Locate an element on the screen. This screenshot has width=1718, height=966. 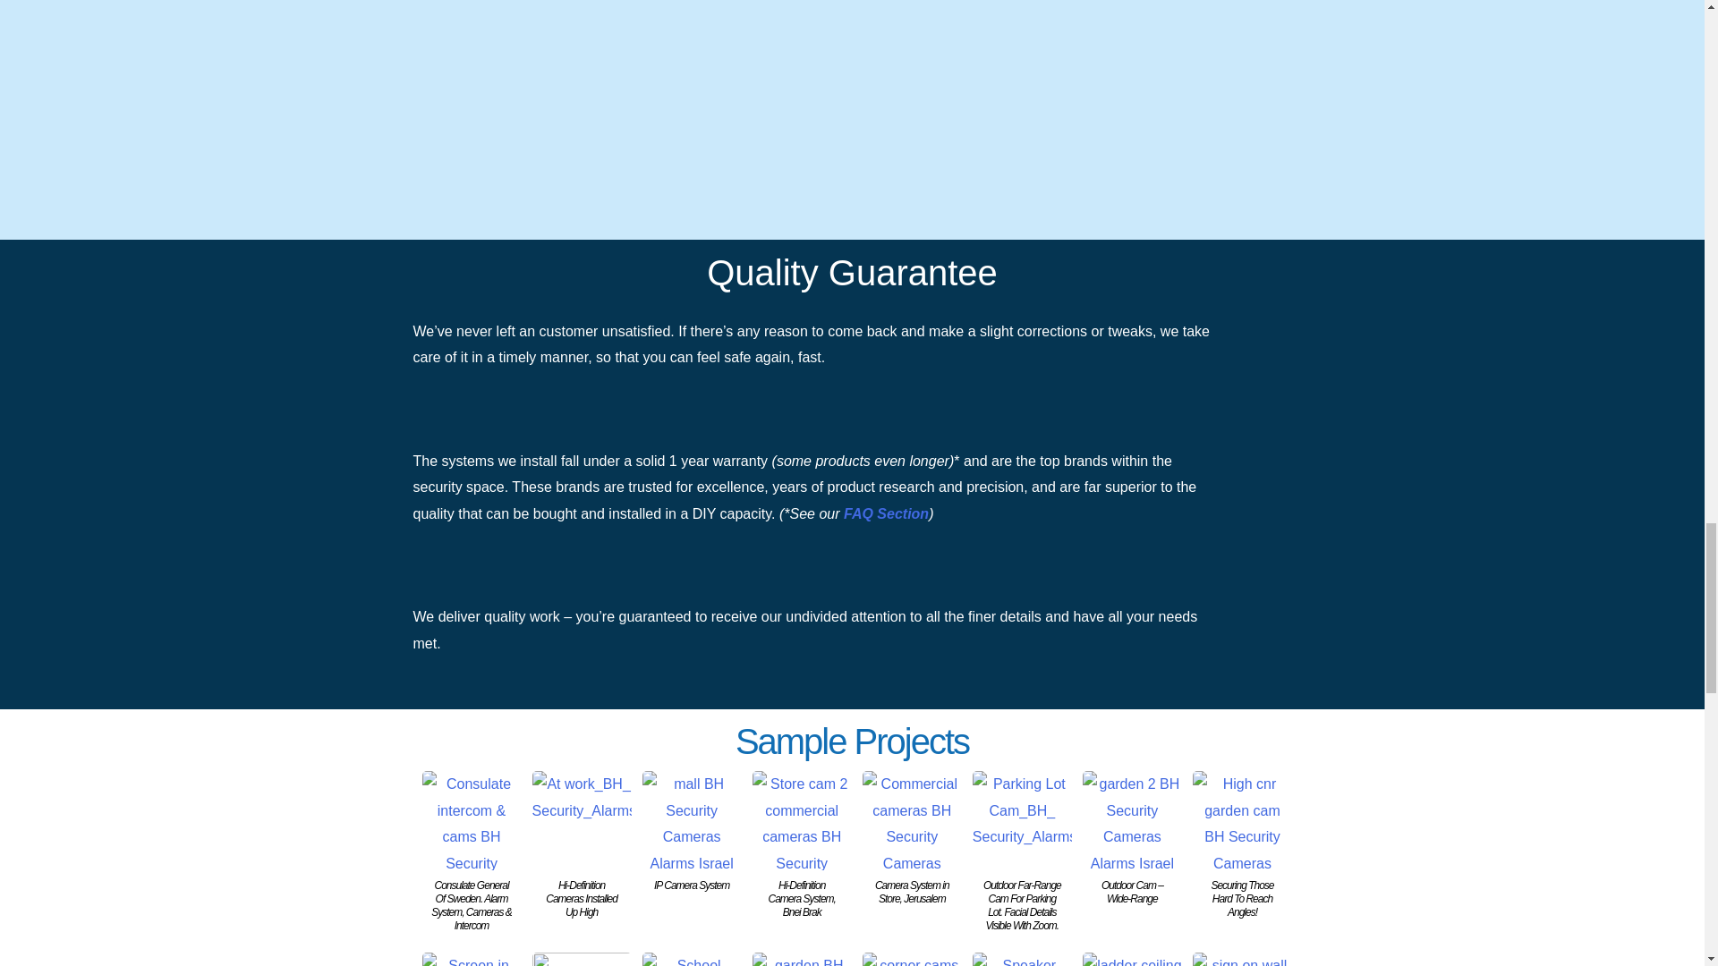
FAQ Section is located at coordinates (886, 513).